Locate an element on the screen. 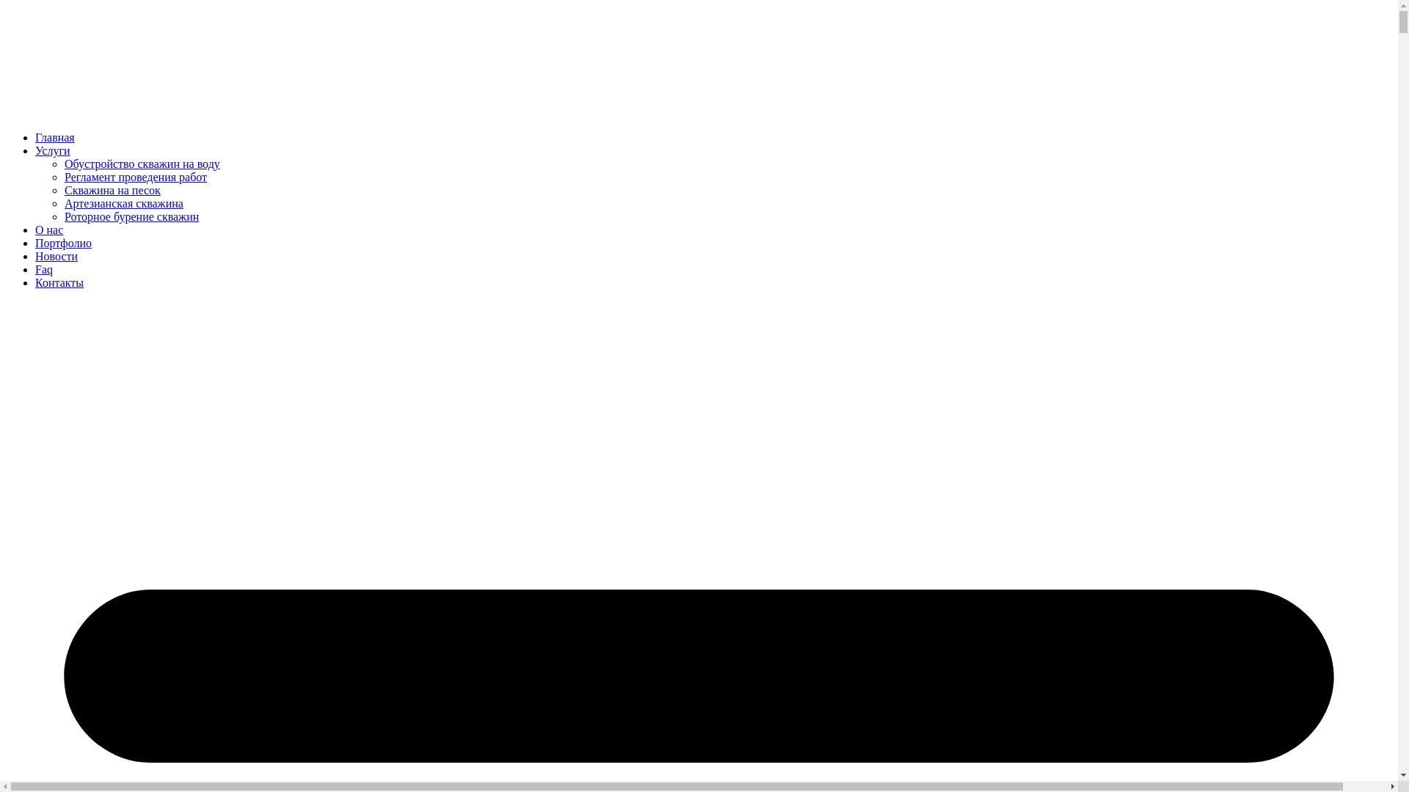  Faq is located at coordinates (44, 270).